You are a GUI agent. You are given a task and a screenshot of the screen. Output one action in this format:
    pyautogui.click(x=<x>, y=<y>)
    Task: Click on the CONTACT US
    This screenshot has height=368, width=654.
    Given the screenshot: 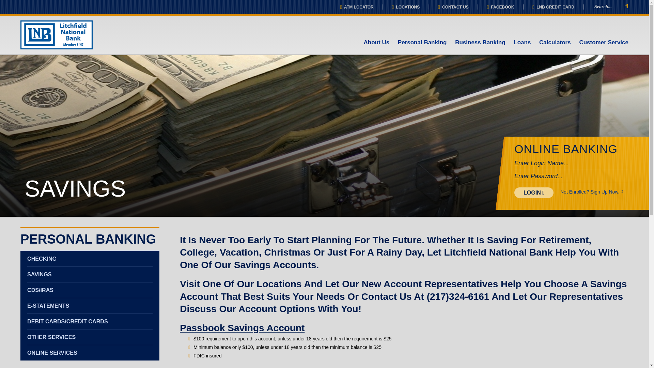 What is the action you would take?
    pyautogui.click(x=453, y=7)
    